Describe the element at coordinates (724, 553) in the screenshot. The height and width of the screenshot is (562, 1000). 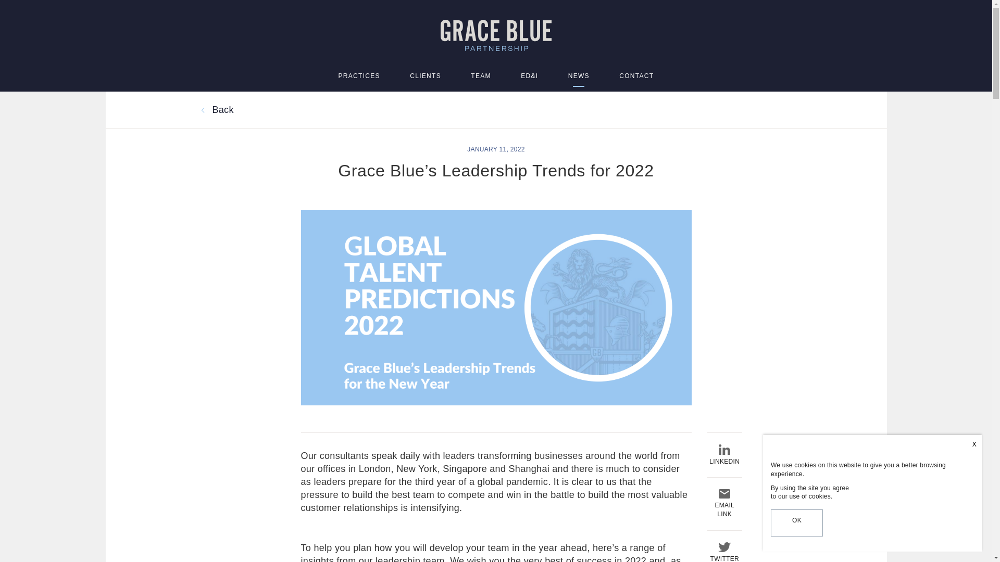
I see `TWITTER` at that location.